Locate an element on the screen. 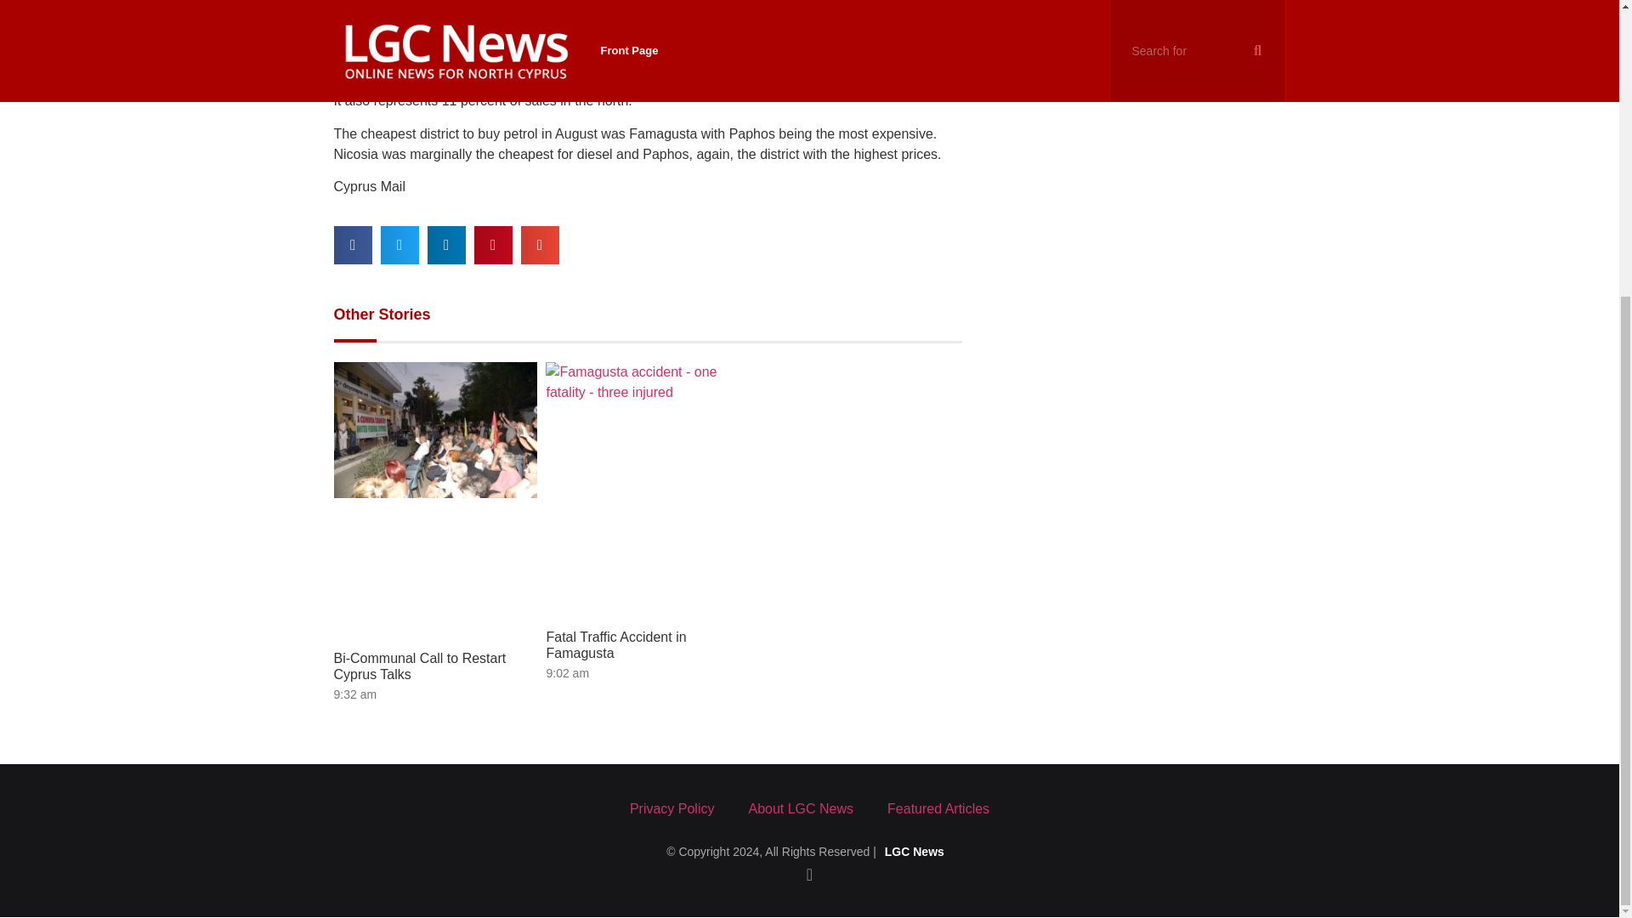 The image size is (1632, 918). Featured Articles is located at coordinates (938, 809).